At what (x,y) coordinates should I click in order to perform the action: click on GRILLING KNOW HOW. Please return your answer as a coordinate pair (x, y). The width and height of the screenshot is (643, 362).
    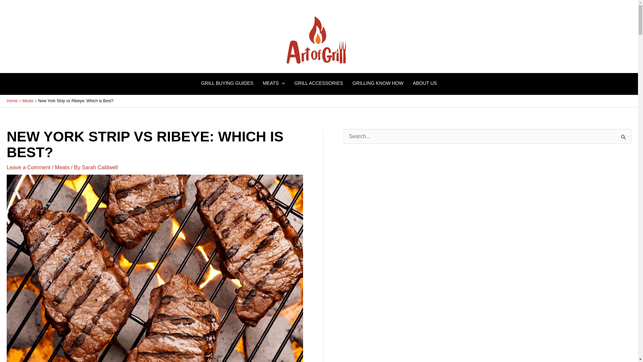
    Looking at the image, I should click on (378, 83).